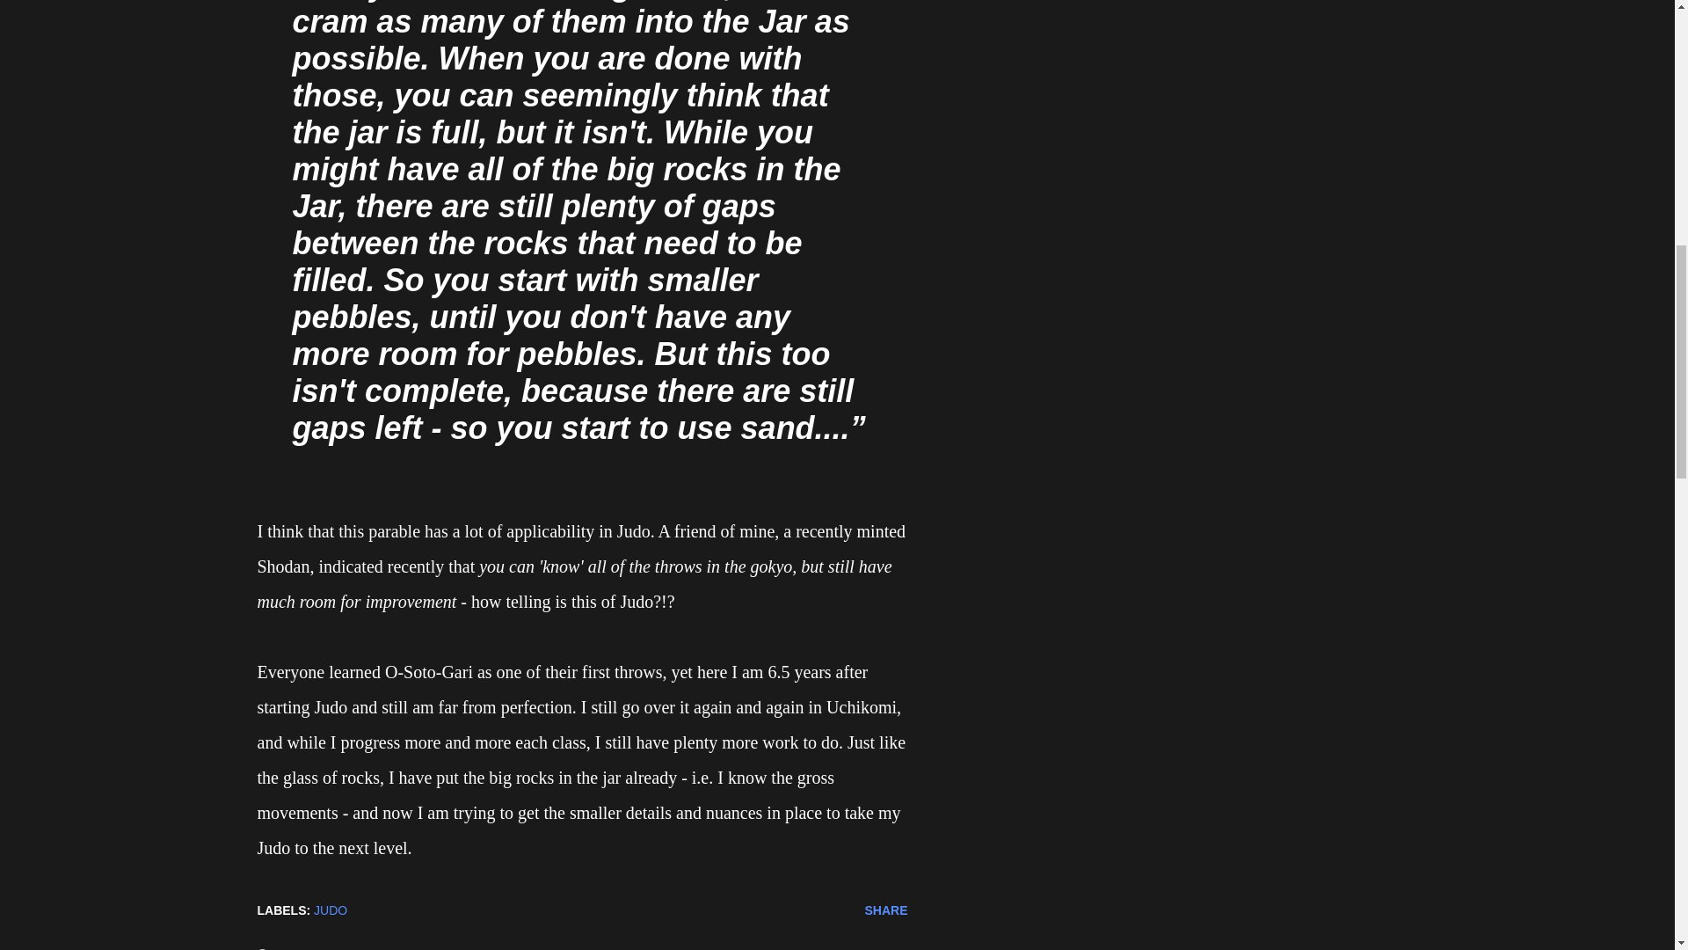 The height and width of the screenshot is (950, 1688). What do you see at coordinates (331, 910) in the screenshot?
I see `JUDO` at bounding box center [331, 910].